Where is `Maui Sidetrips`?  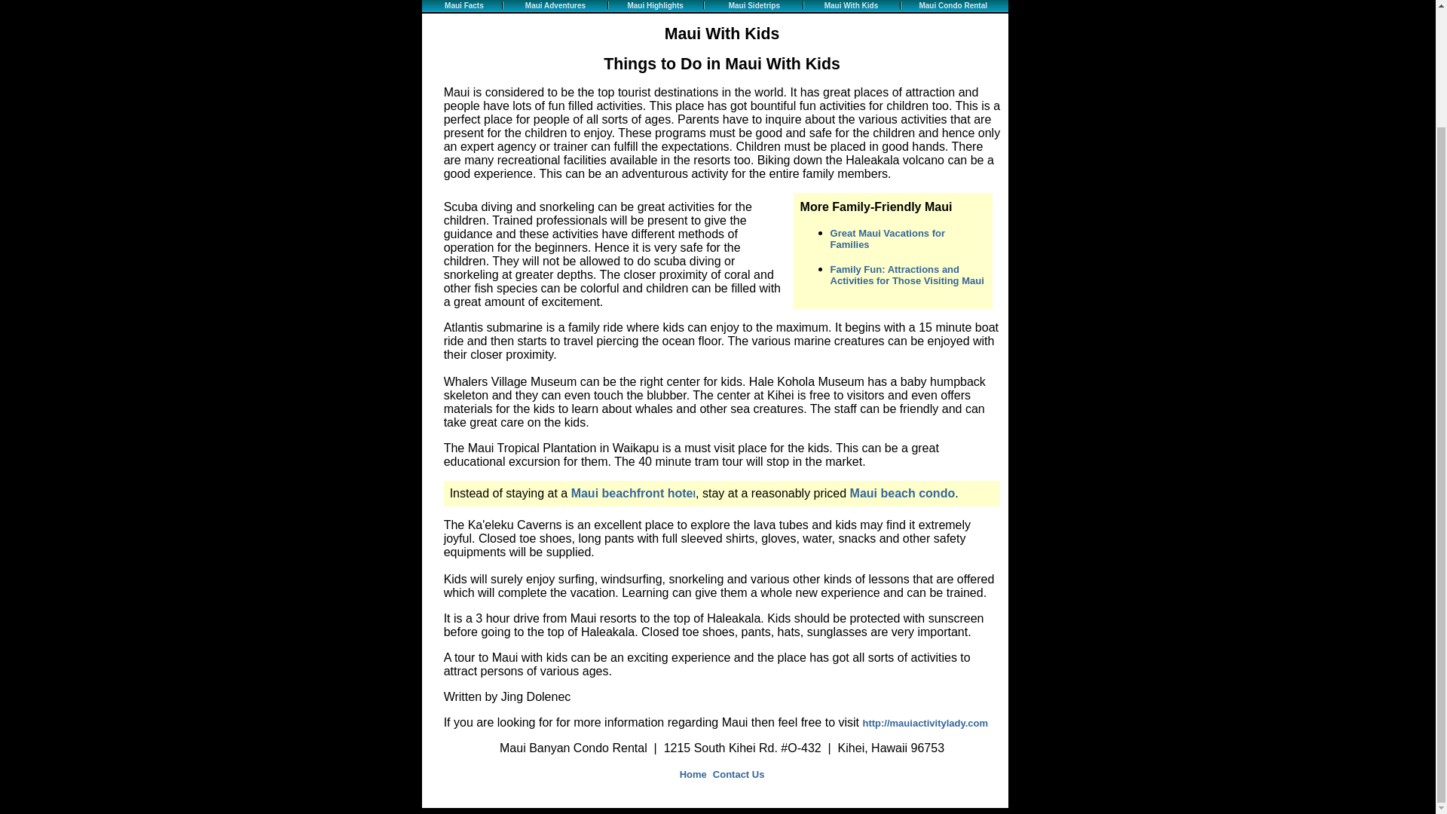
Maui Sidetrips is located at coordinates (754, 5).